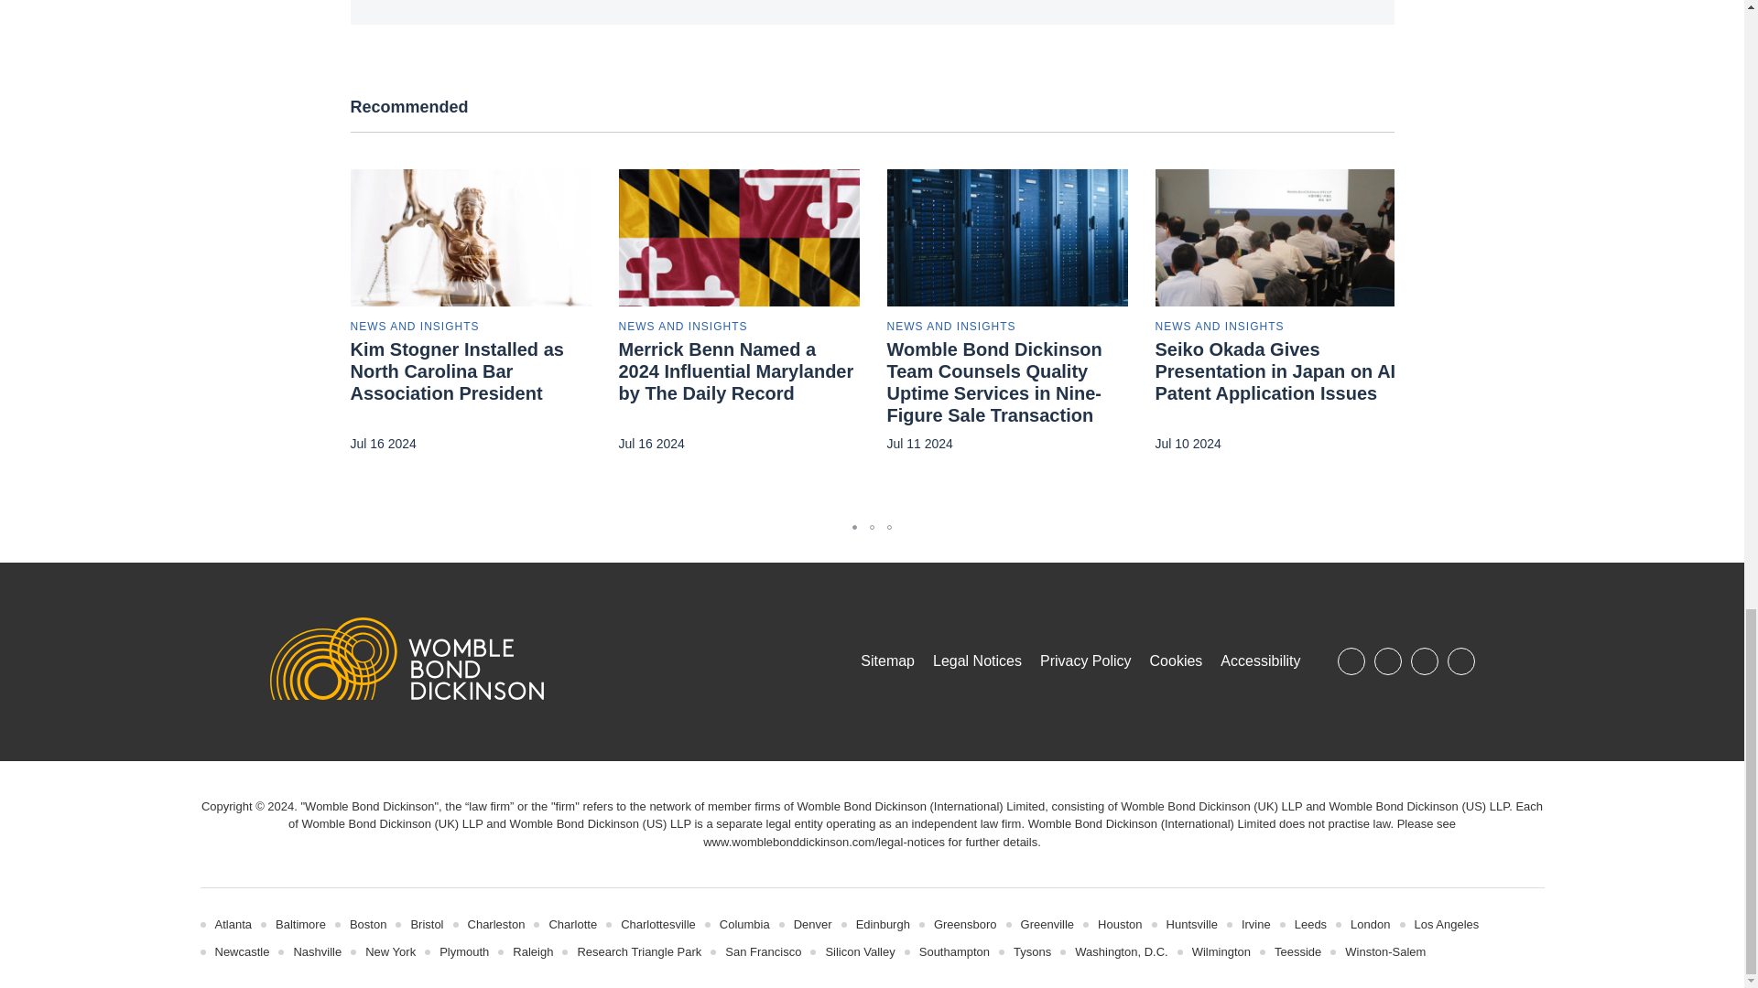  What do you see at coordinates (1047, 924) in the screenshot?
I see `Greenville, SC, US` at bounding box center [1047, 924].